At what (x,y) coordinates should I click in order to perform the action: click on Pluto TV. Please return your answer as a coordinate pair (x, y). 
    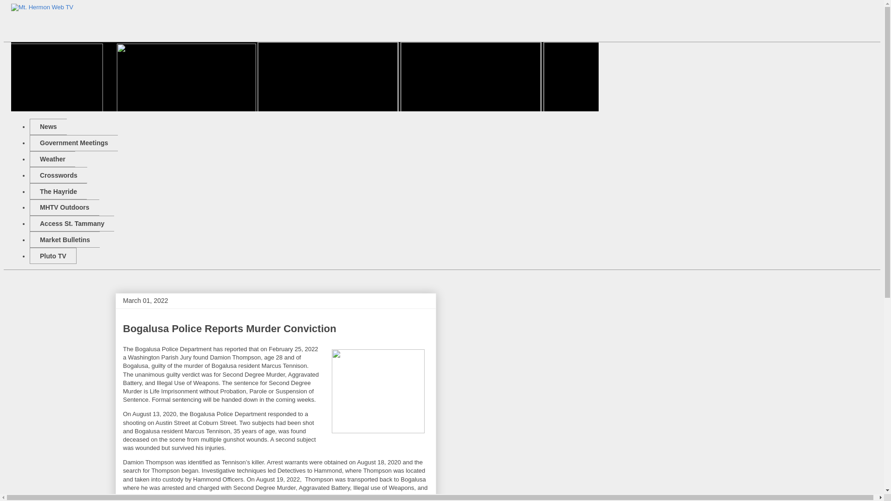
    Looking at the image, I should click on (53, 256).